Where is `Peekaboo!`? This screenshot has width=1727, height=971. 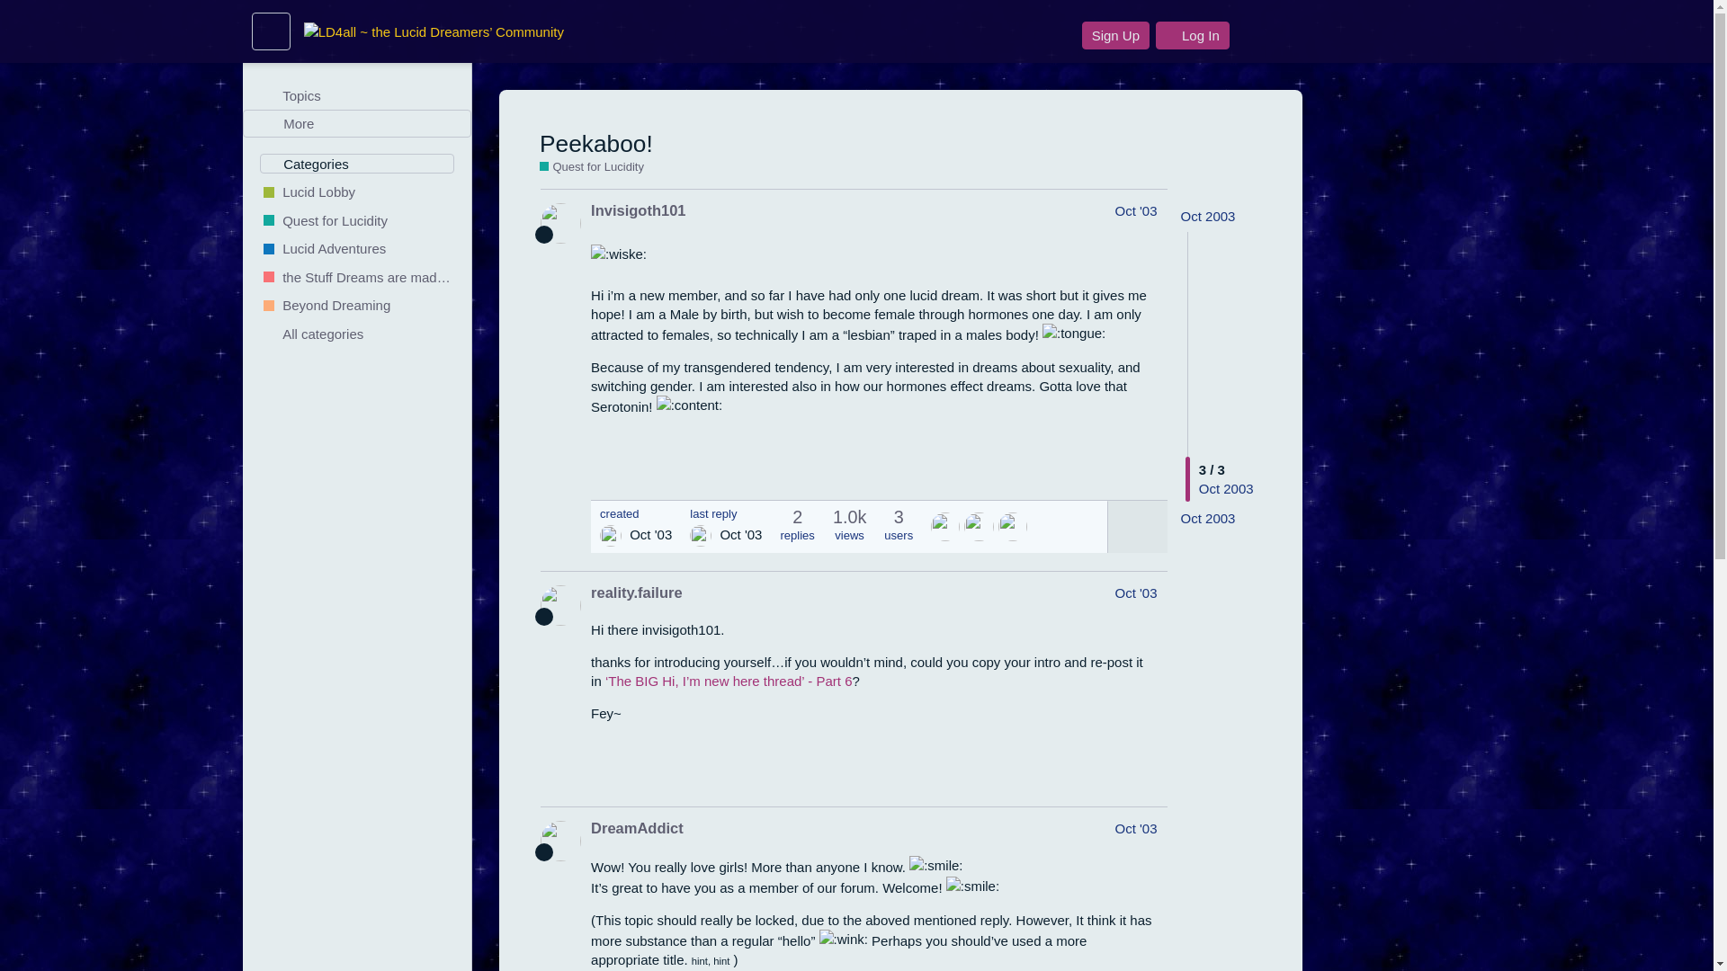
Peekaboo! is located at coordinates (595, 143).